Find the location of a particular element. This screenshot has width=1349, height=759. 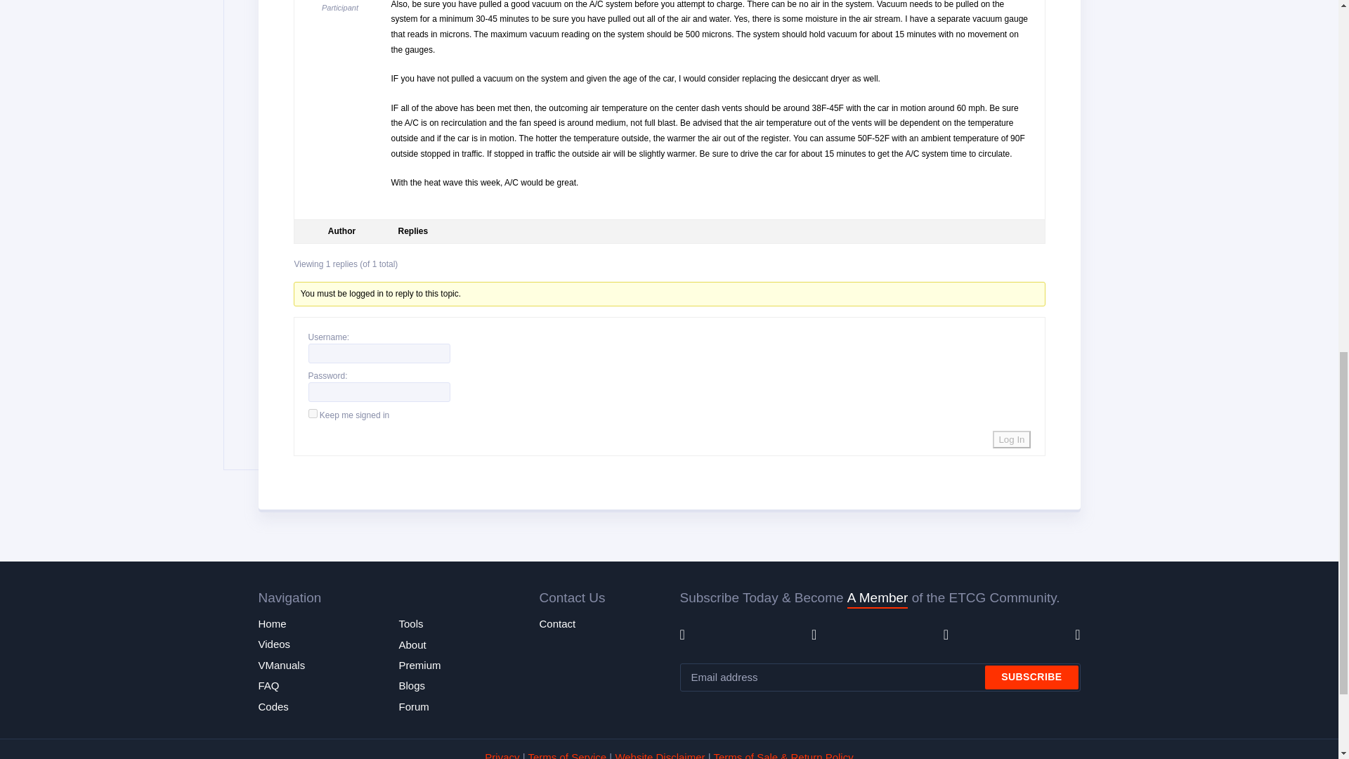

Home is located at coordinates (273, 624).